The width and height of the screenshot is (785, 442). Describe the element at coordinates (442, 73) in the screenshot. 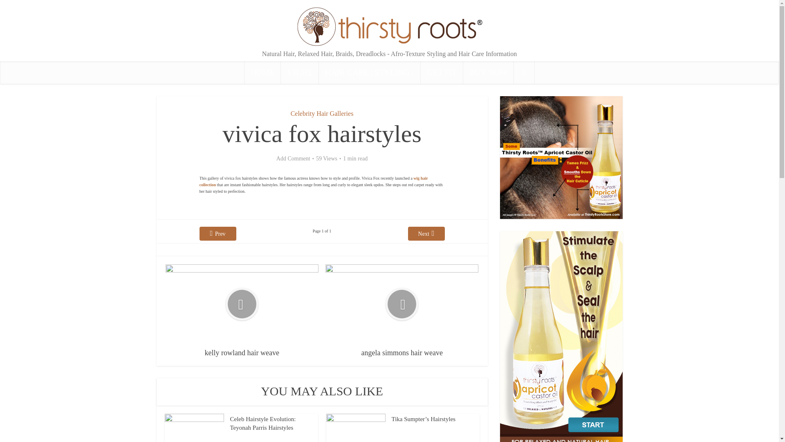

I see `GET FIT` at that location.